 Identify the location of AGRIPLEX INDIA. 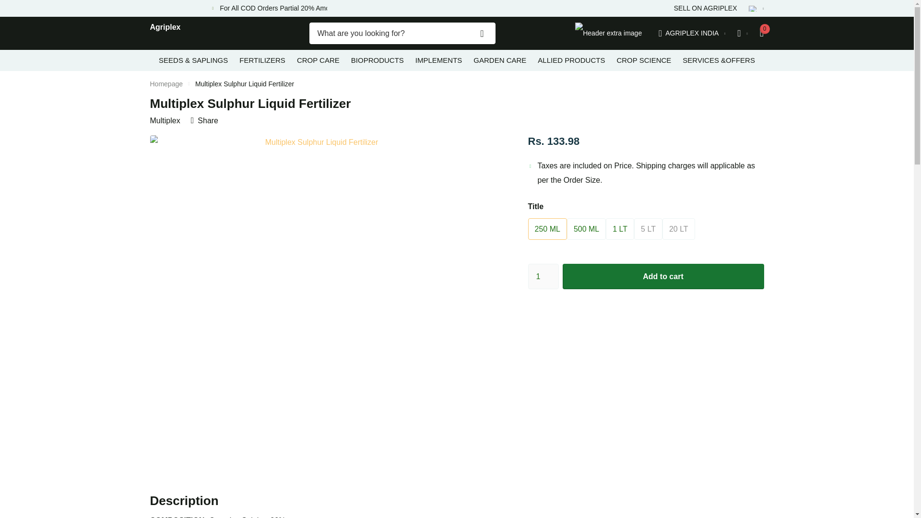
(692, 33).